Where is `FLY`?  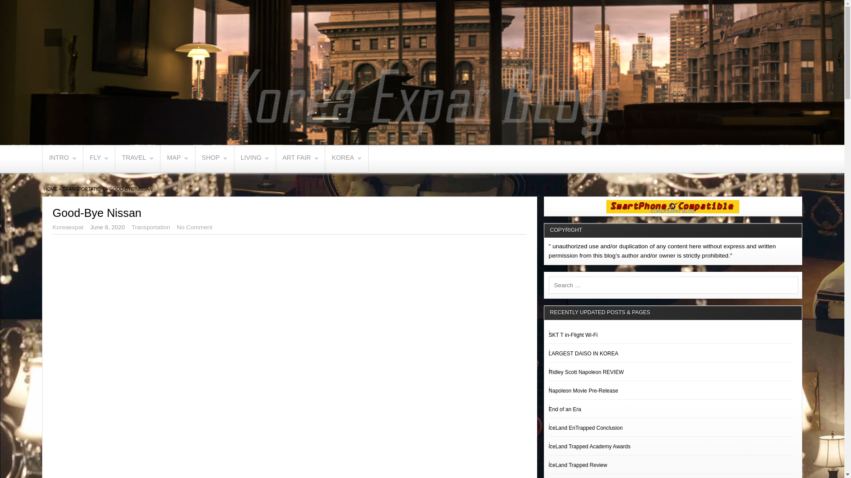
FLY is located at coordinates (99, 158).